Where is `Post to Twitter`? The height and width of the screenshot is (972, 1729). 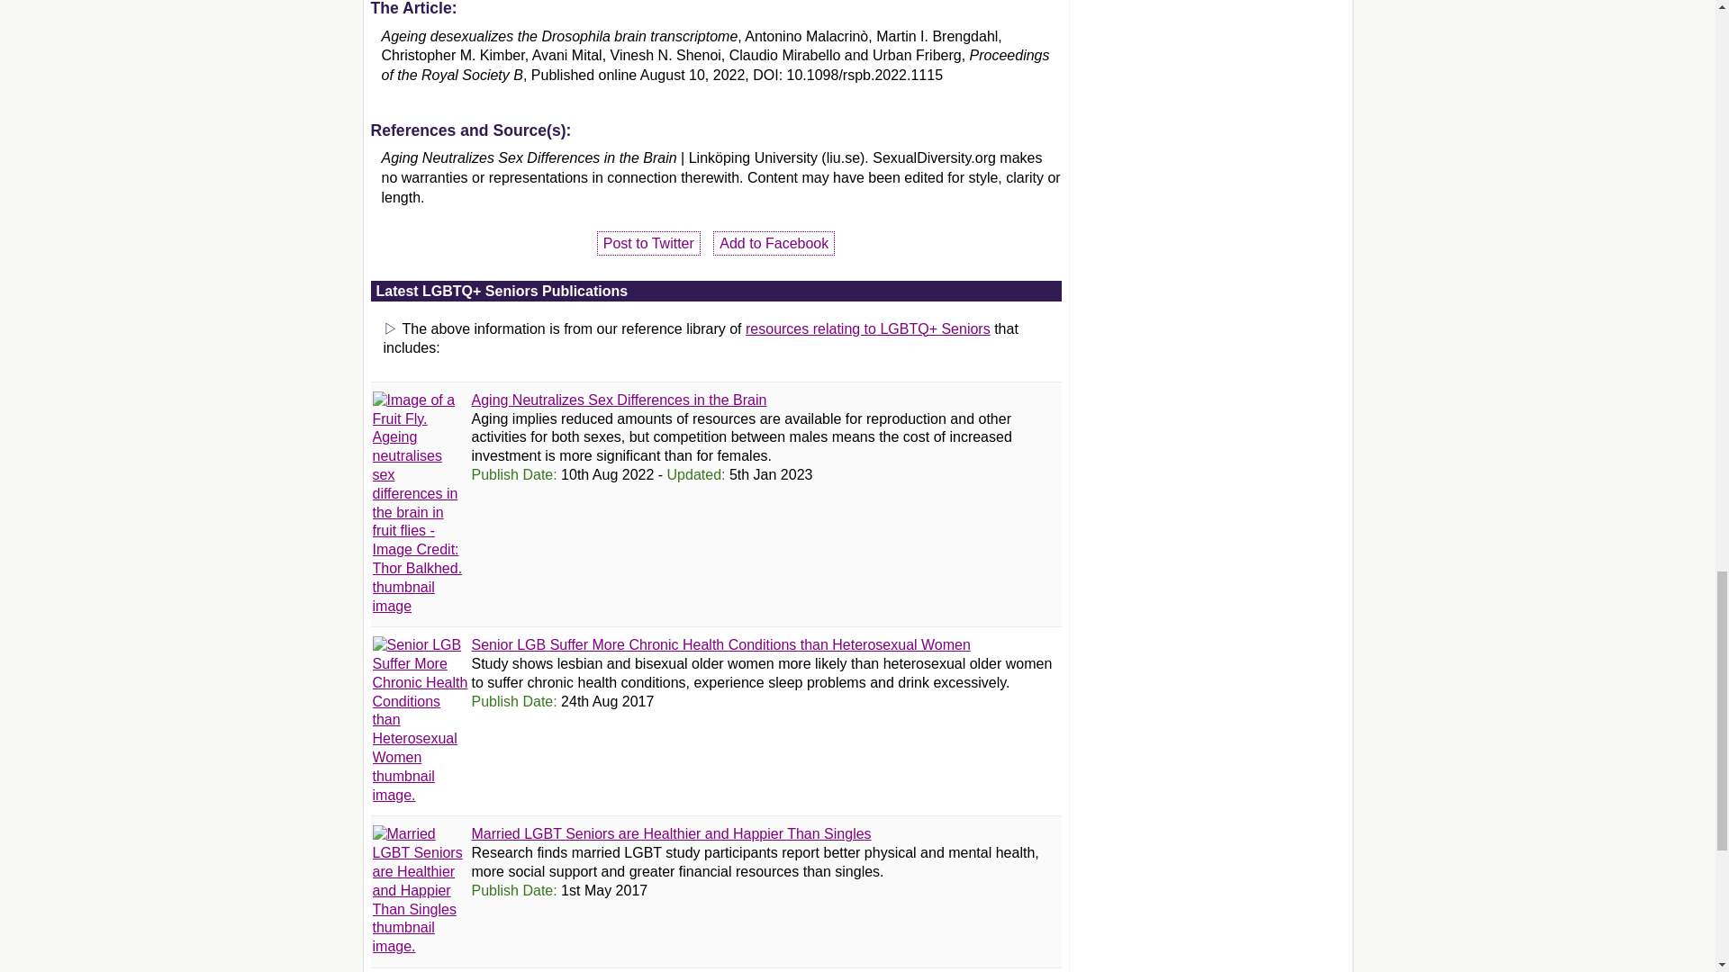 Post to Twitter is located at coordinates (648, 243).